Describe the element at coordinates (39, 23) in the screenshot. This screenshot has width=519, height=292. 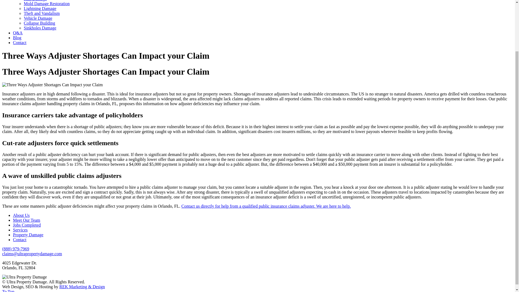
I see `Collapse Building` at that location.